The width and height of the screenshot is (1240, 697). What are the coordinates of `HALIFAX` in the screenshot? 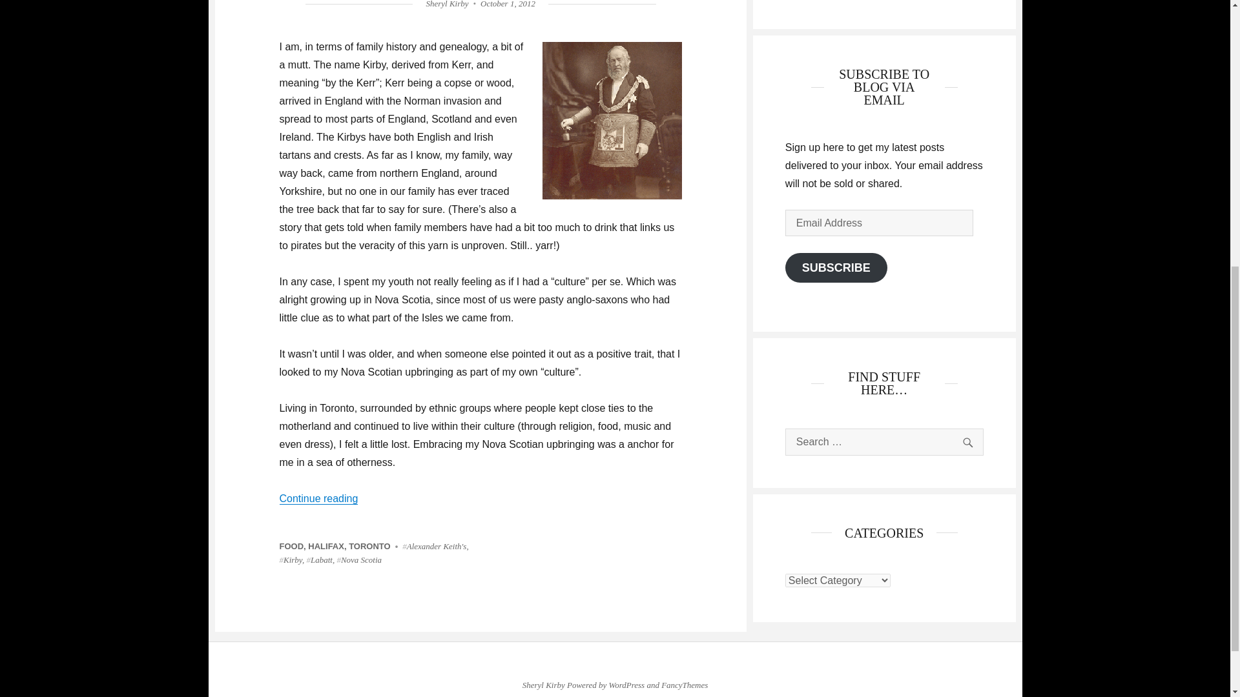 It's located at (325, 546).